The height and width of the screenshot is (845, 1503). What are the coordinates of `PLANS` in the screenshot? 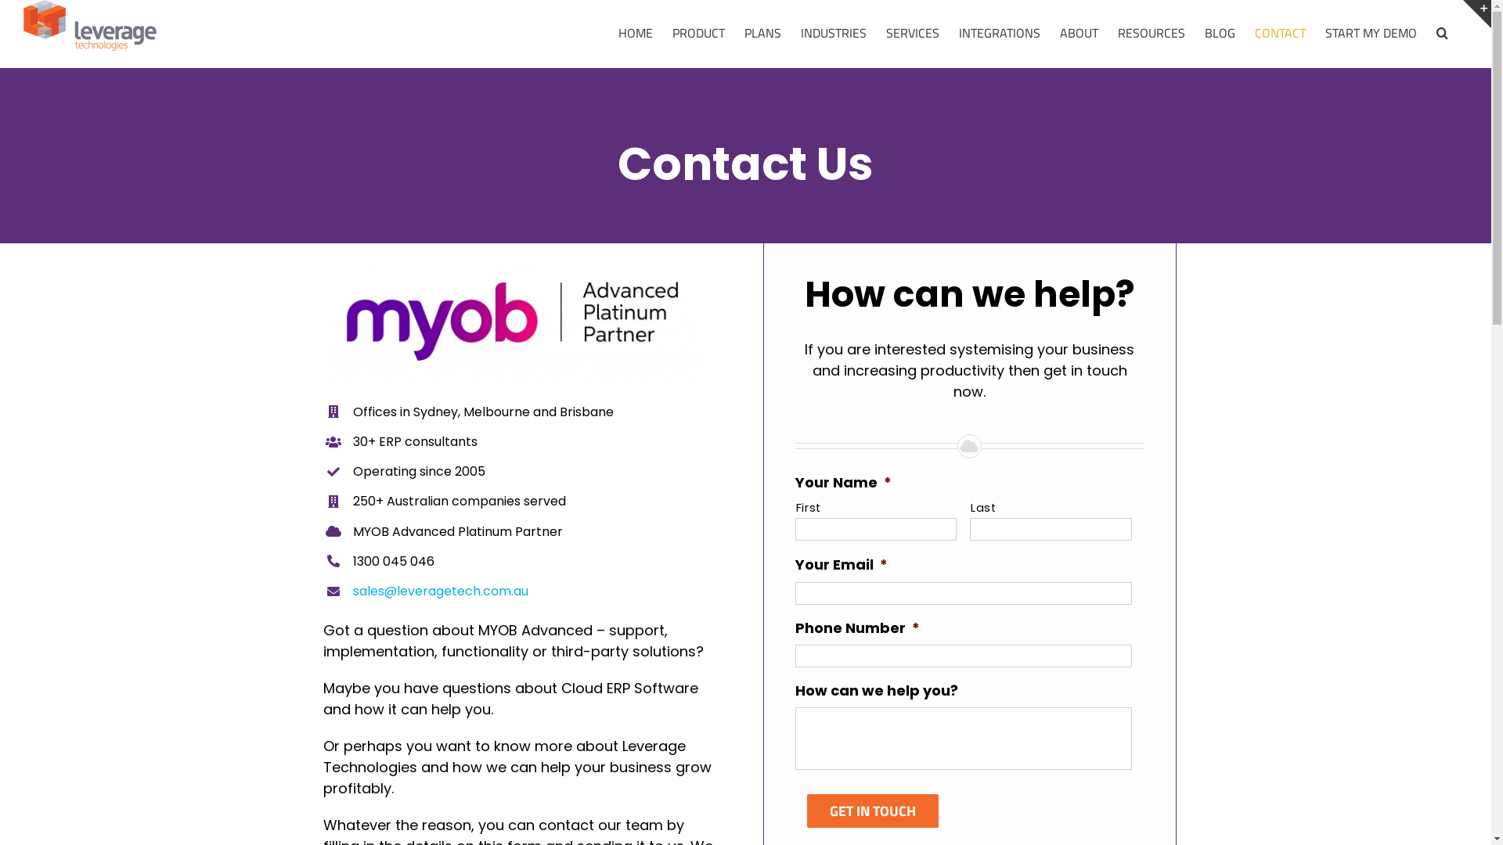 It's located at (762, 33).